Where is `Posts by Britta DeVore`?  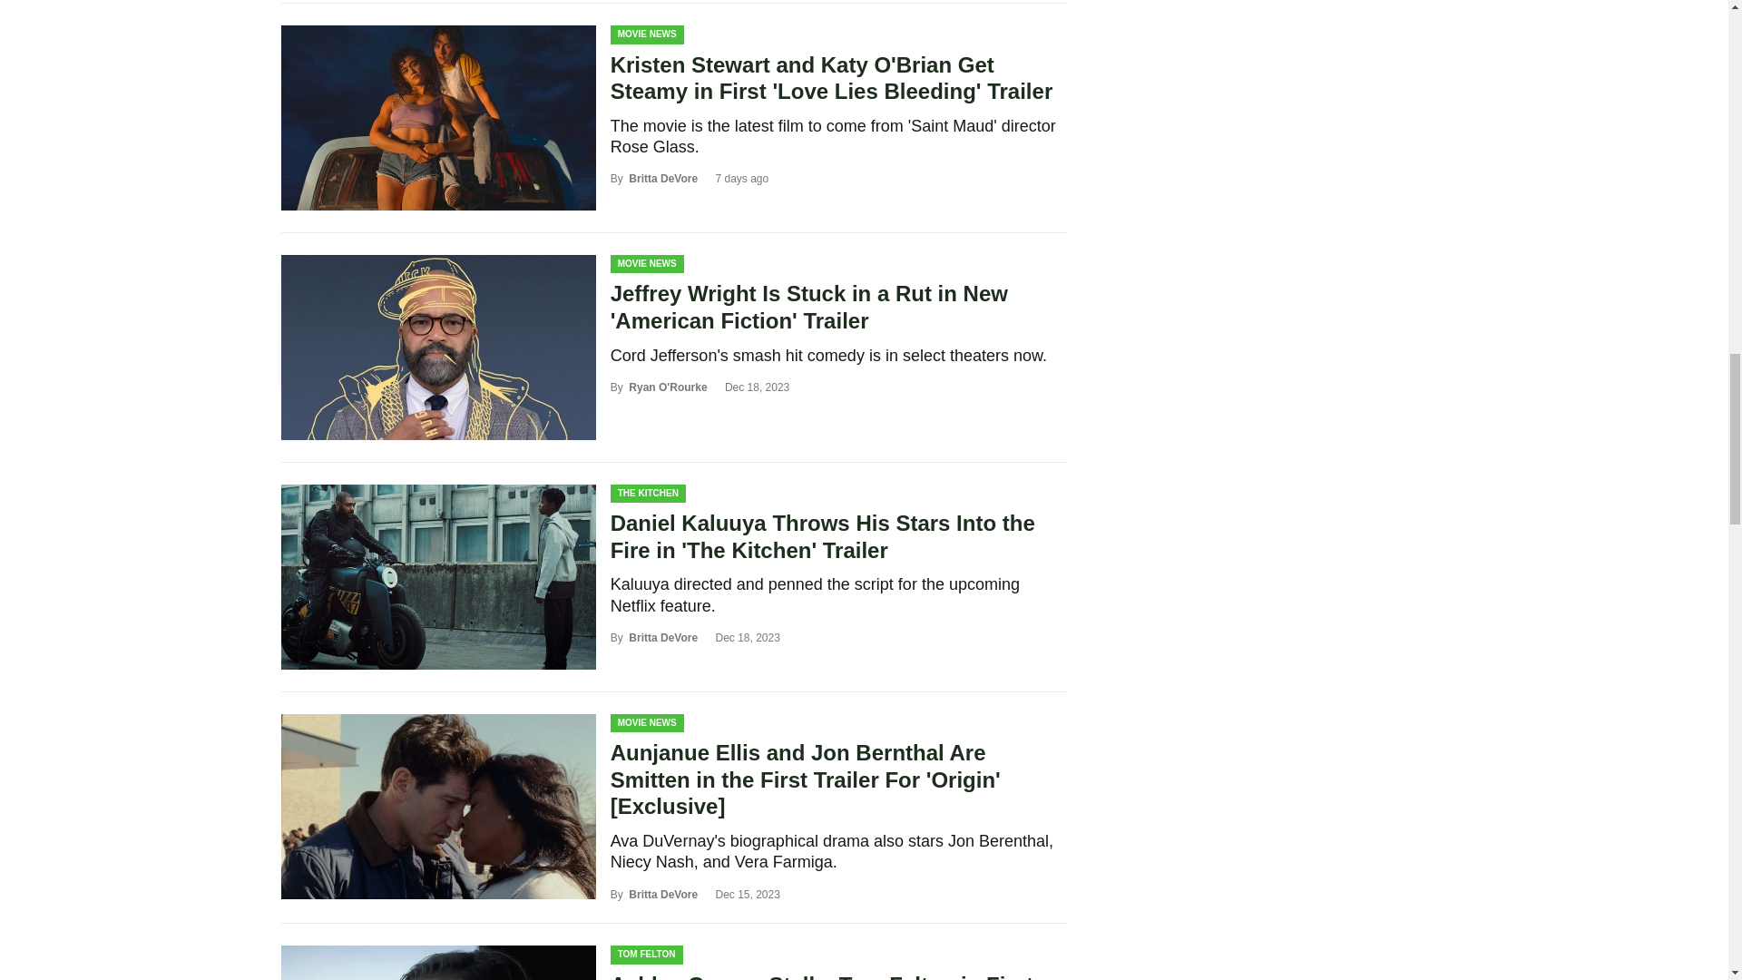 Posts by Britta DeVore is located at coordinates (663, 179).